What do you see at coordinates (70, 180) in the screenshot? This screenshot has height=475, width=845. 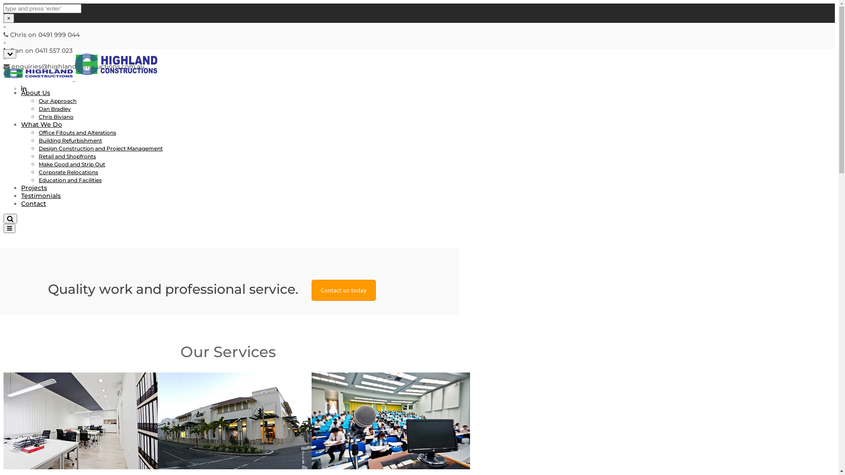 I see `Education and Facilities` at bounding box center [70, 180].